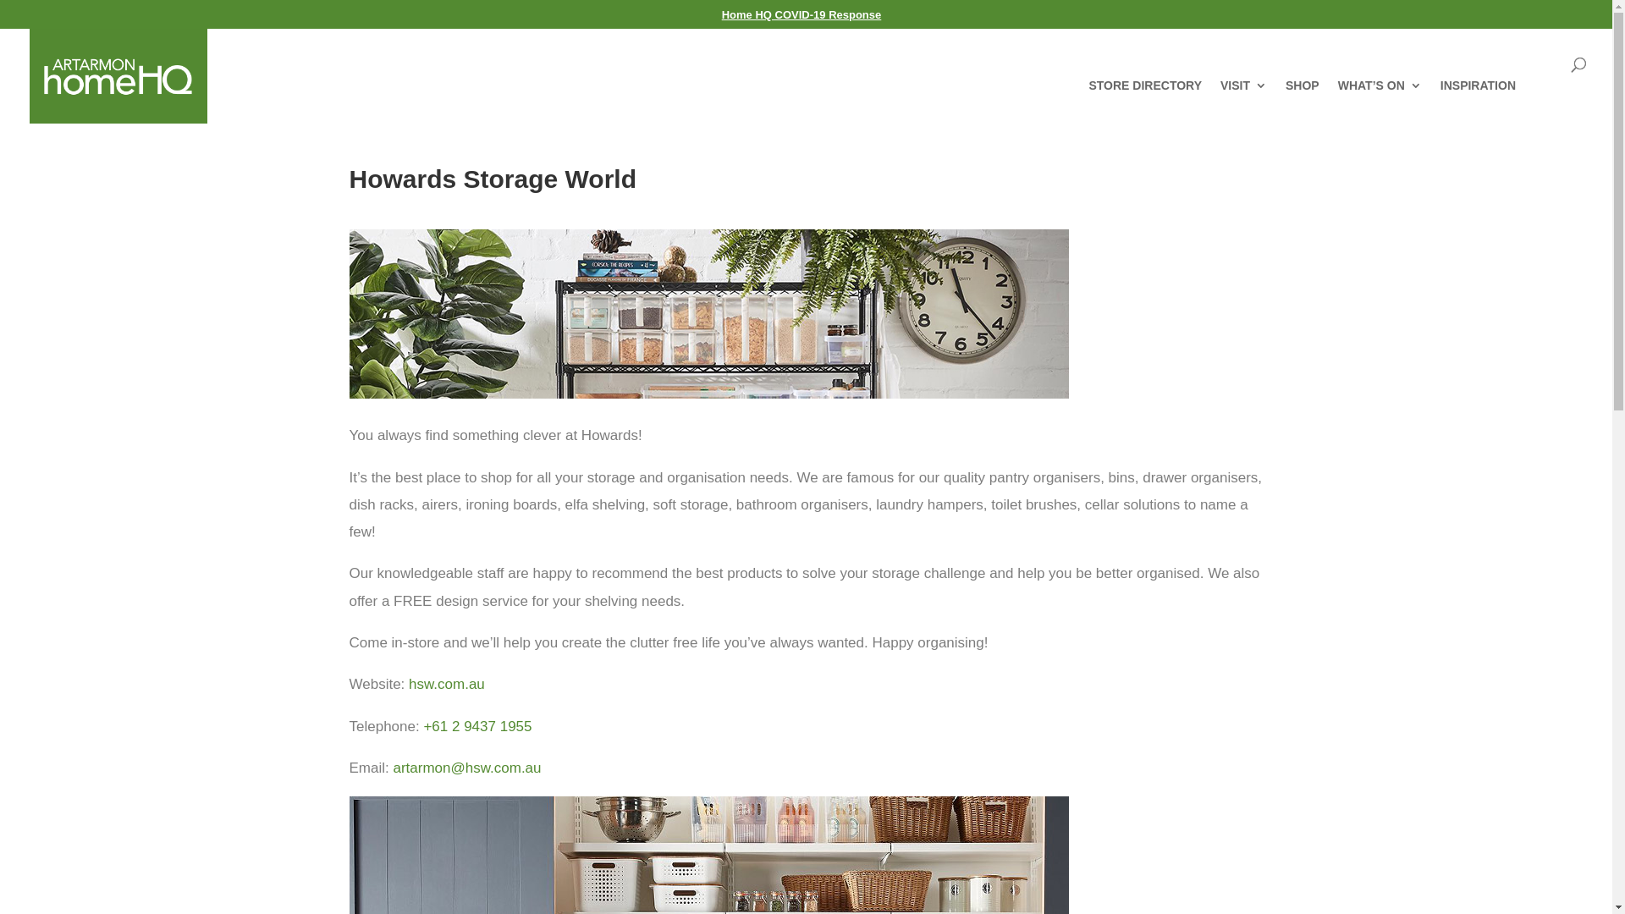 The image size is (1625, 914). Describe the element at coordinates (1478, 102) in the screenshot. I see `INSPIRATION` at that location.